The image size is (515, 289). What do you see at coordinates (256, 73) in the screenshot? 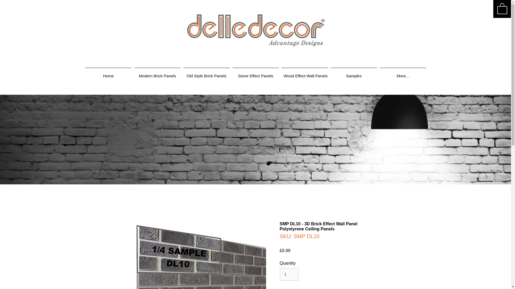
I see `Stone Effect Panels` at bounding box center [256, 73].